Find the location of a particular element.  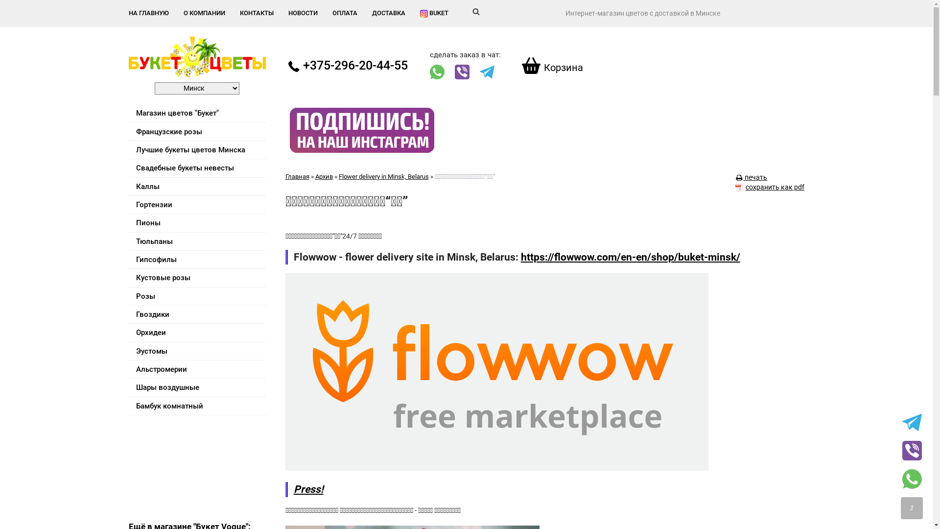

+375-296-20-44-55 is located at coordinates (348, 66).